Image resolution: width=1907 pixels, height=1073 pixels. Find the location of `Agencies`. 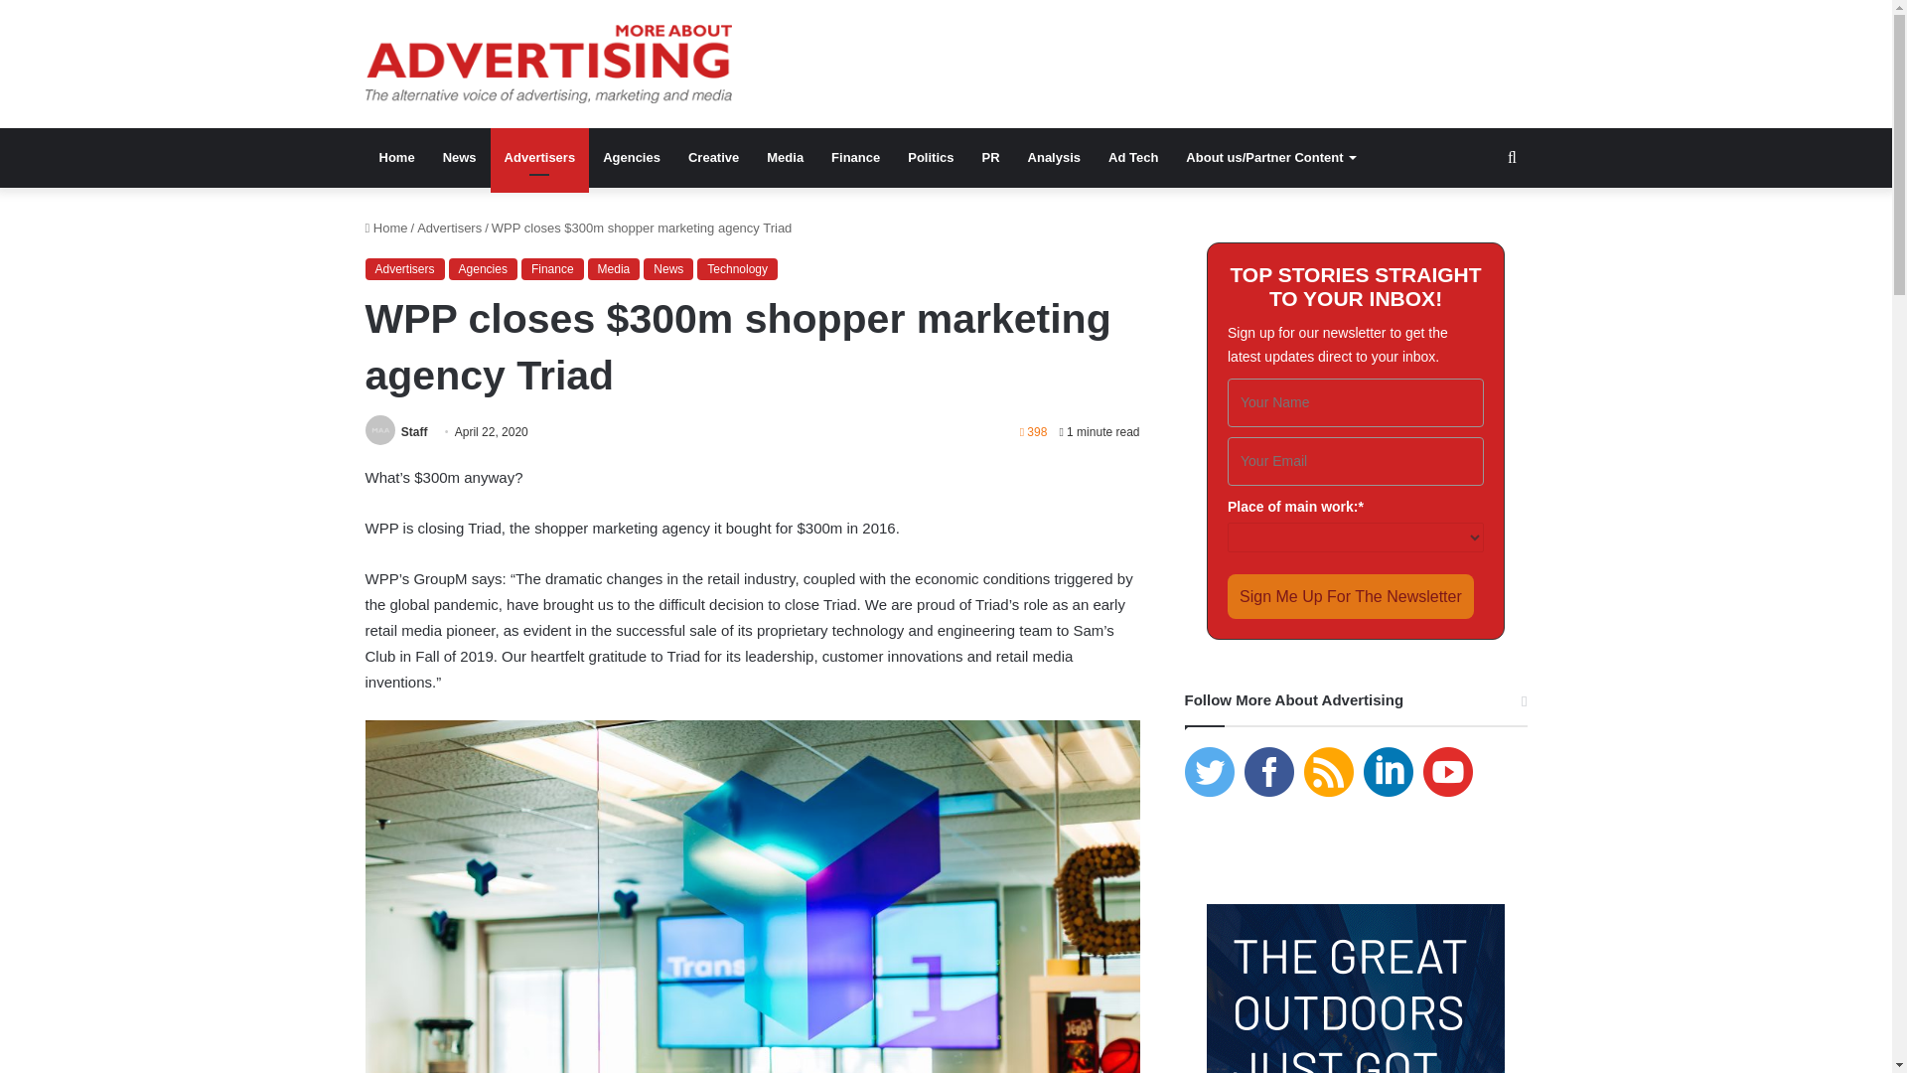

Agencies is located at coordinates (483, 268).